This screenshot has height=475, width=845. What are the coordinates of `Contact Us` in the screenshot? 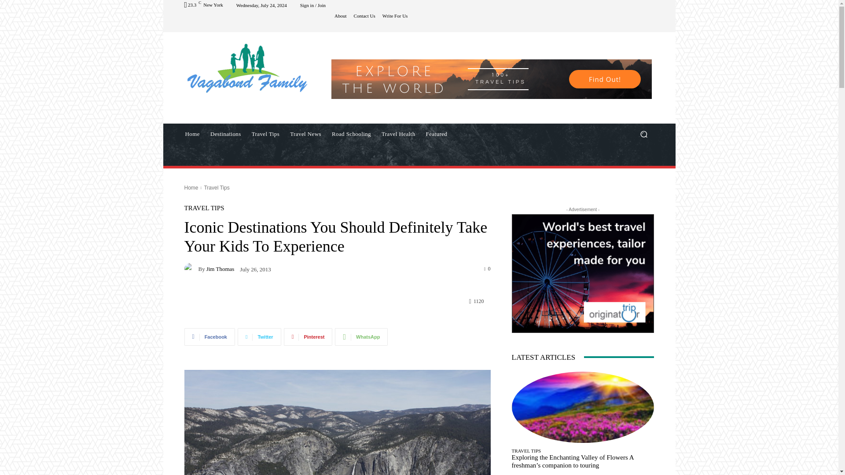 It's located at (364, 16).